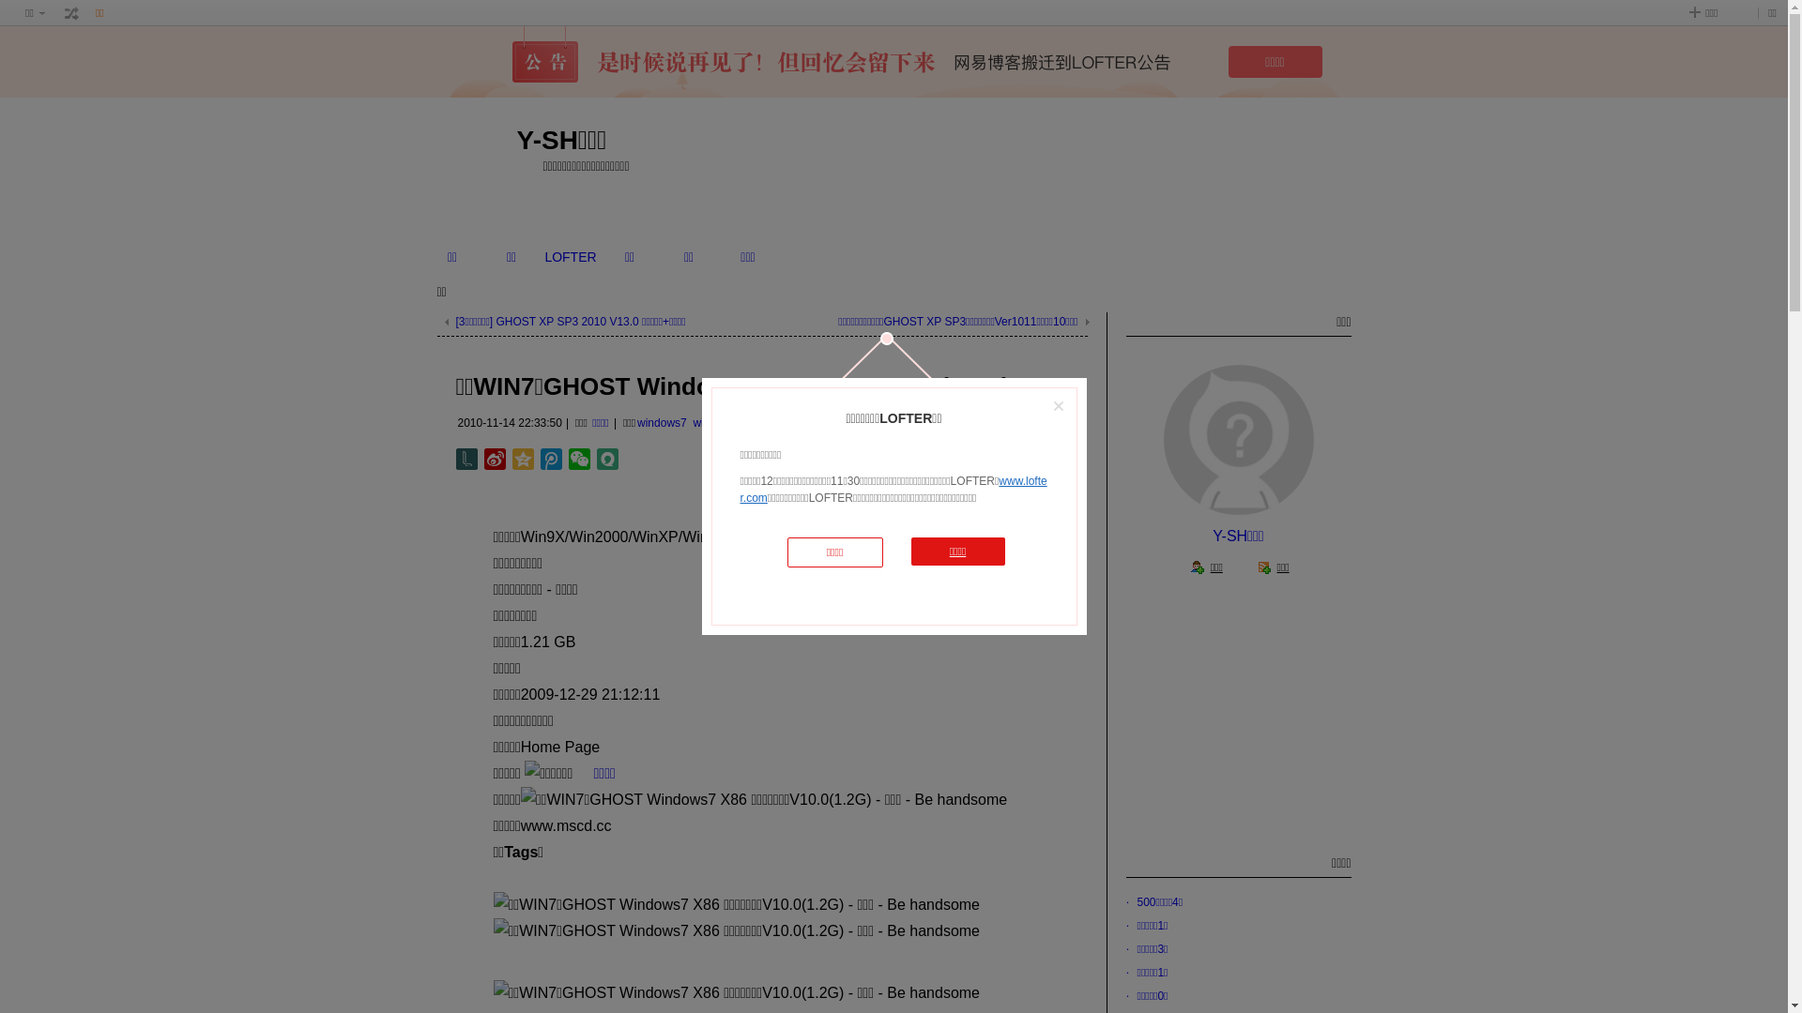 This screenshot has width=1802, height=1013. What do you see at coordinates (893, 490) in the screenshot?
I see `www.lofter.com` at bounding box center [893, 490].